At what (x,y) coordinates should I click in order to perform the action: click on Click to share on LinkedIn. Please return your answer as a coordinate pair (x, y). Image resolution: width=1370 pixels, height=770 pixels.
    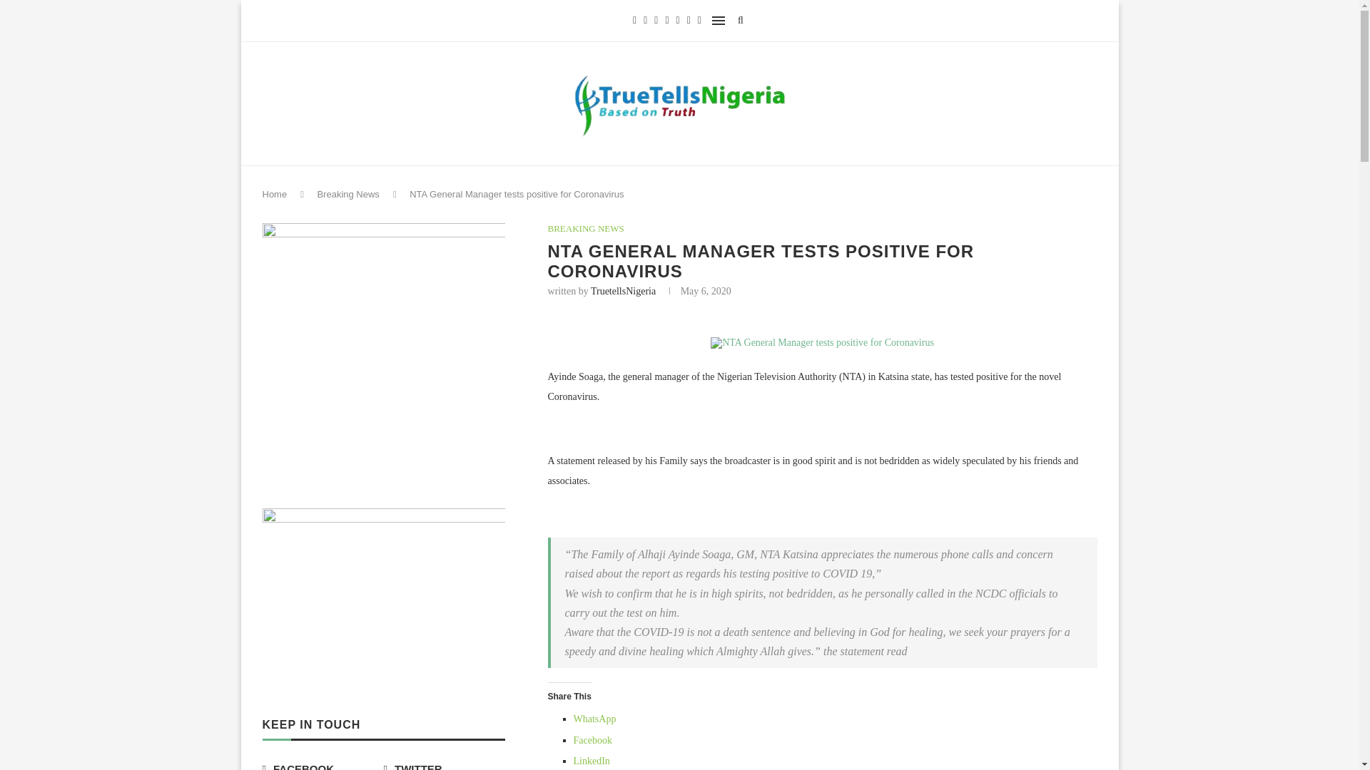
    Looking at the image, I should click on (592, 760).